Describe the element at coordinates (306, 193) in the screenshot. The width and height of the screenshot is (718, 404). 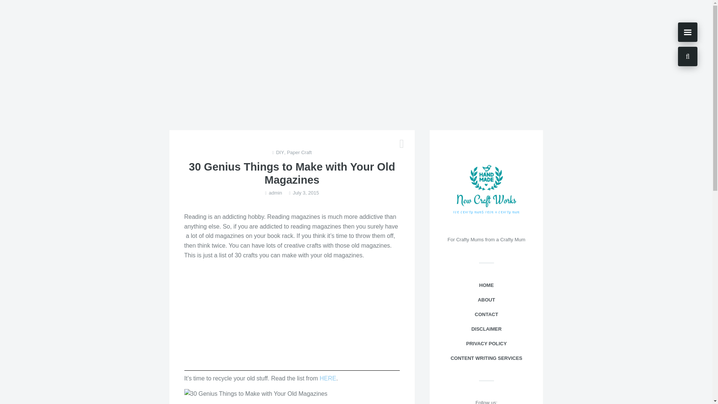
I see `July 3, 2015` at that location.